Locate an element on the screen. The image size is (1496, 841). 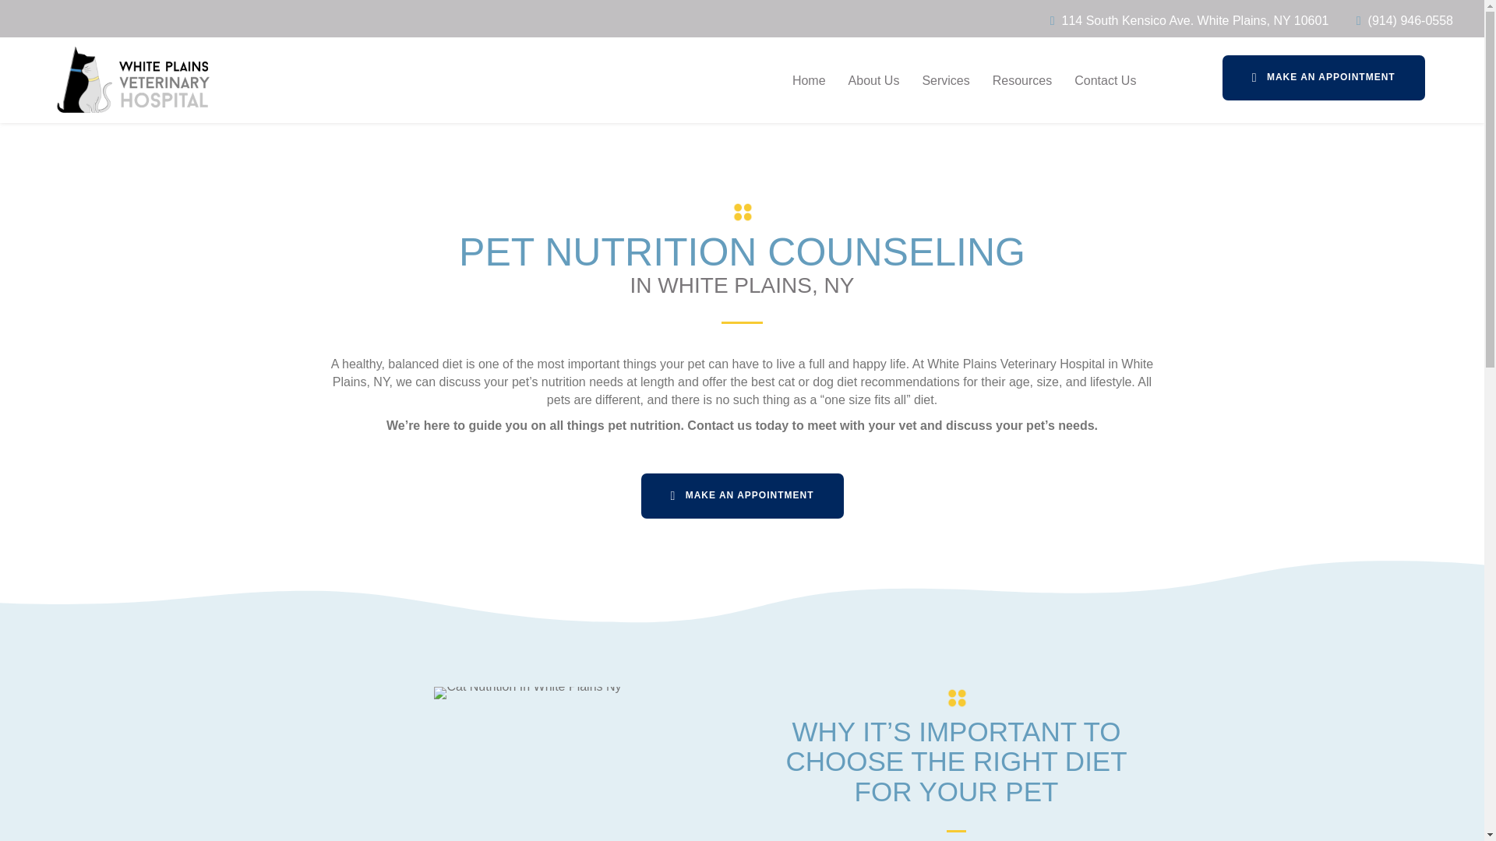
About Us is located at coordinates (874, 79).